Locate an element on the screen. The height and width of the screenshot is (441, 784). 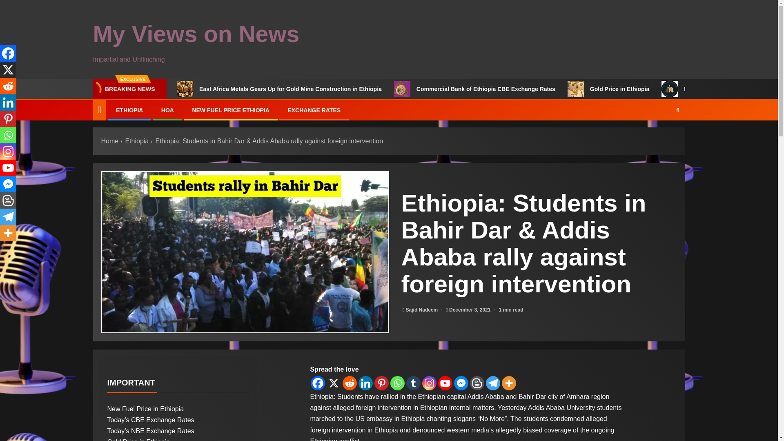
My Views on News is located at coordinates (196, 33).